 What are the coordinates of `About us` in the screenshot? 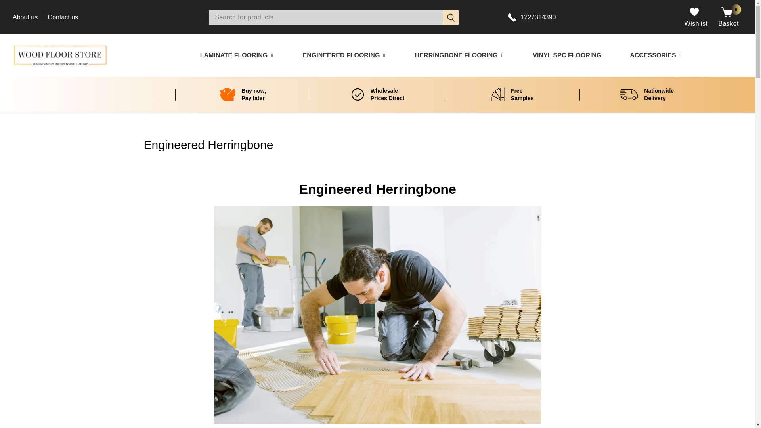 It's located at (25, 17).